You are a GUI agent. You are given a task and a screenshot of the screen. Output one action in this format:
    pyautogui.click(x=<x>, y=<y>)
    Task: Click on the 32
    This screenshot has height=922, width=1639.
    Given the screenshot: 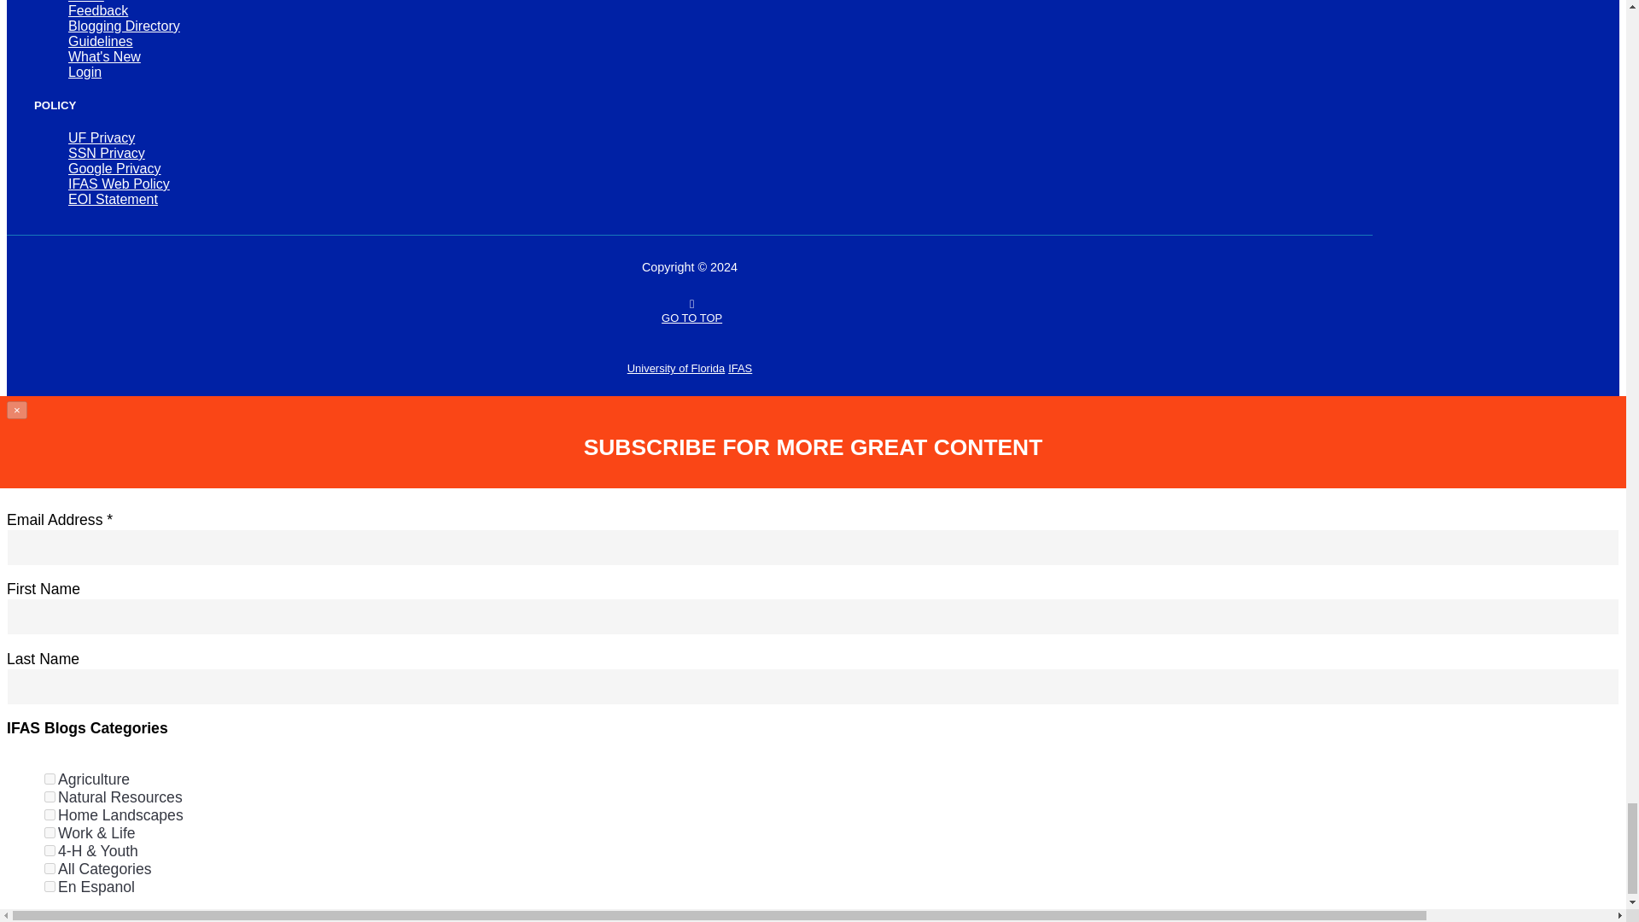 What is the action you would take?
    pyautogui.click(x=50, y=867)
    